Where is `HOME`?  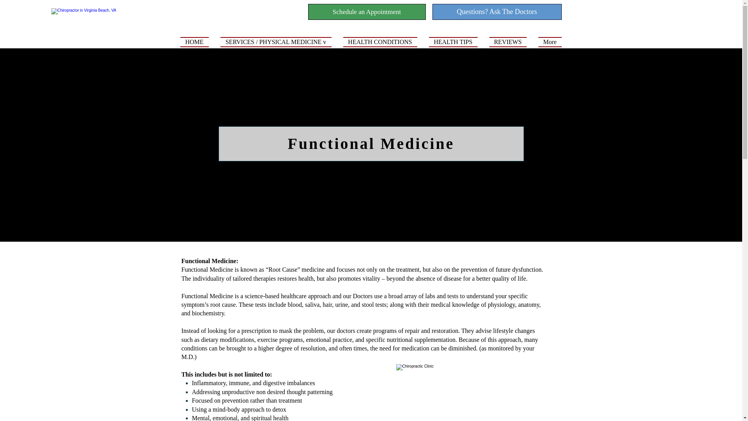
HOME is located at coordinates (197, 41).